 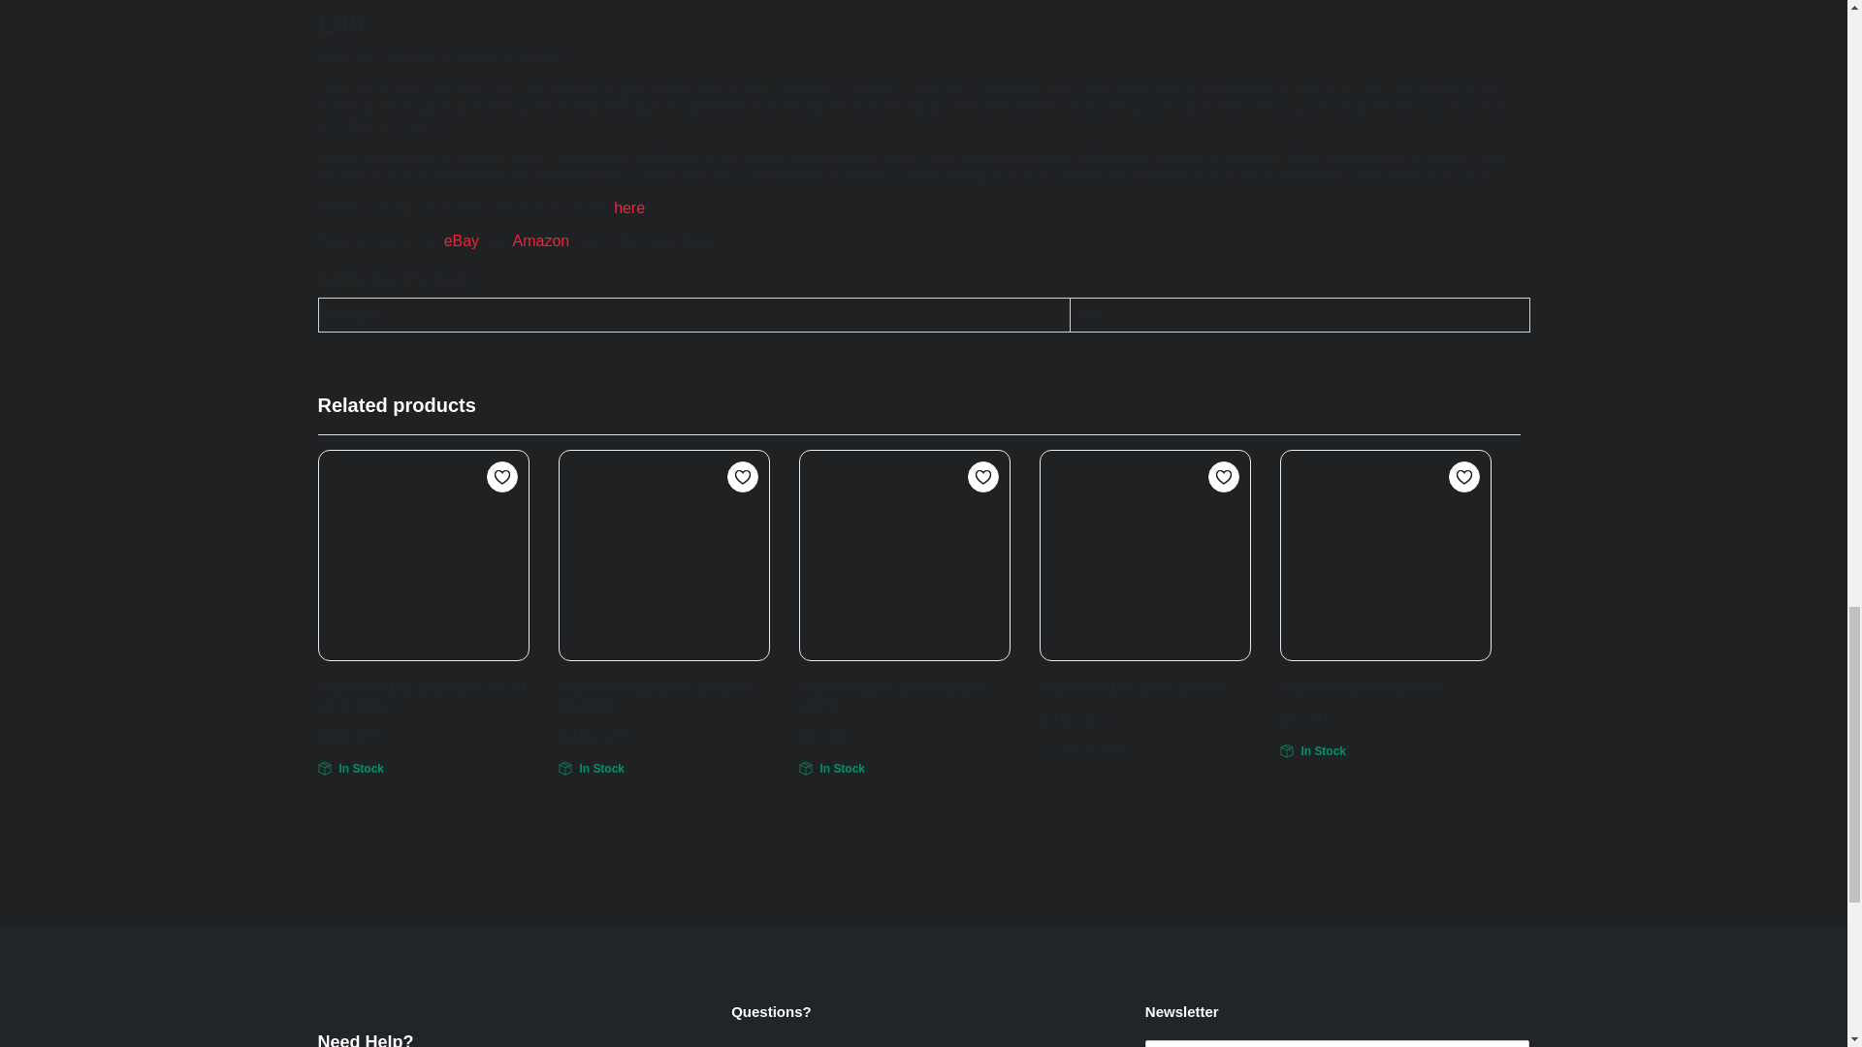 What do you see at coordinates (541, 240) in the screenshot?
I see `Amazon` at bounding box center [541, 240].